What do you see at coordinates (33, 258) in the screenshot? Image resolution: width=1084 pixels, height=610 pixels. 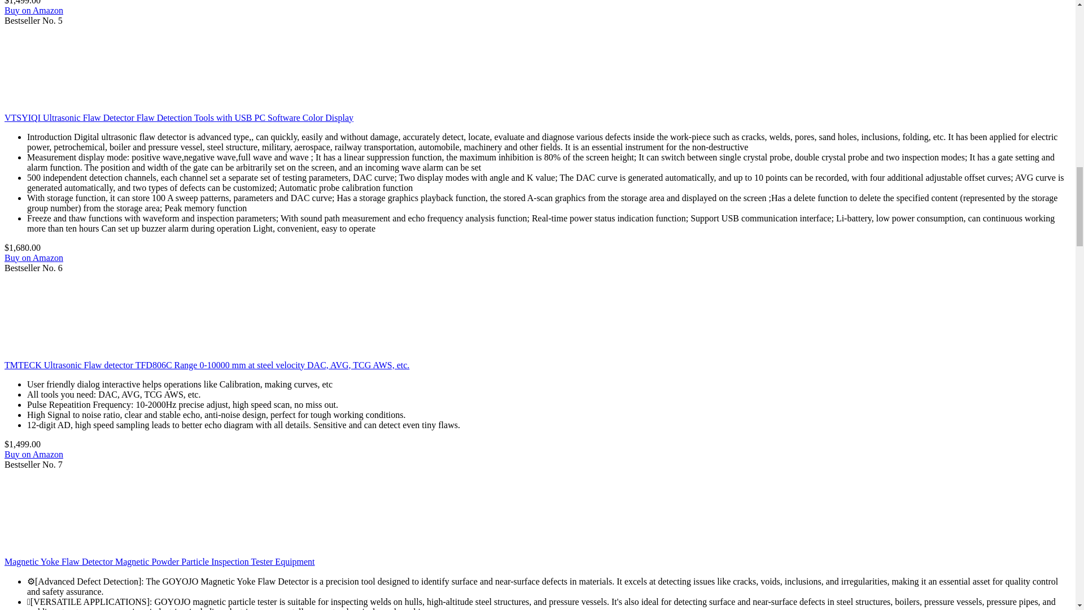 I see `Buy on Amazon` at bounding box center [33, 258].